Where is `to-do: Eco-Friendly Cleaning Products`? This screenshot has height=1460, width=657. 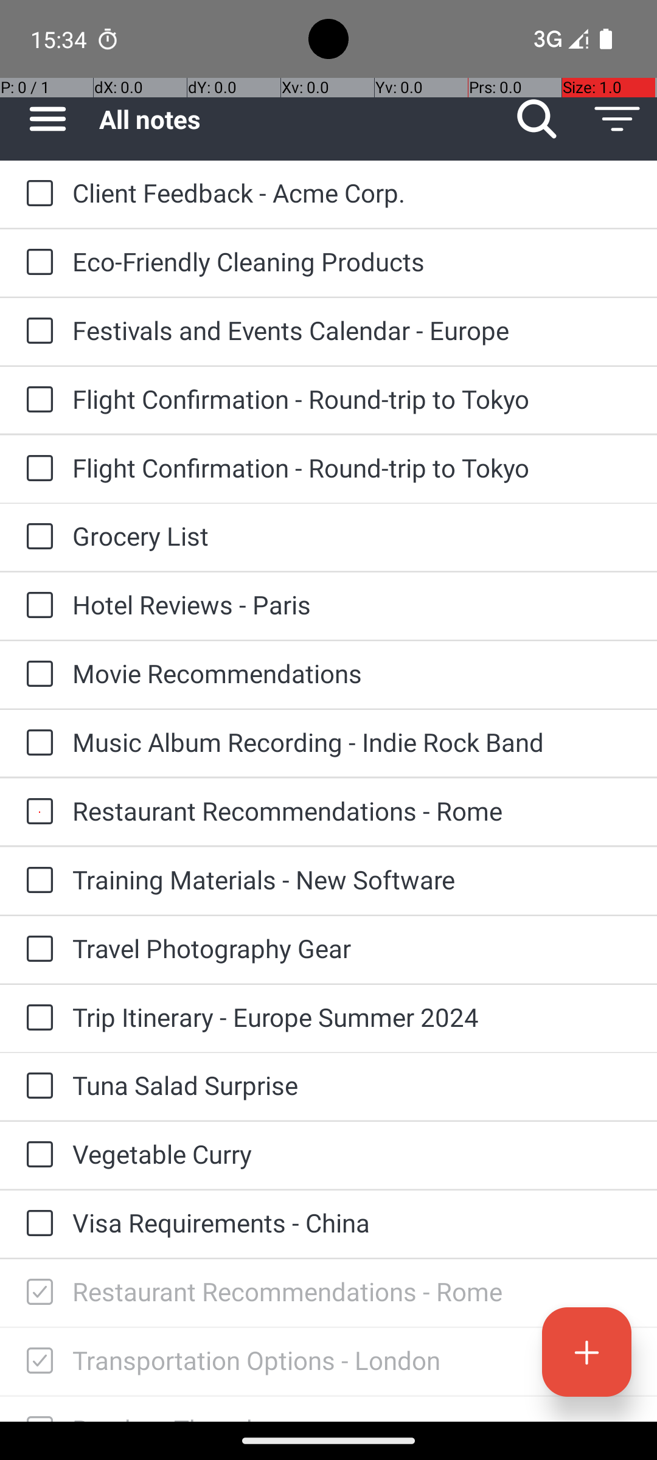
to-do: Eco-Friendly Cleaning Products is located at coordinates (36, 263).